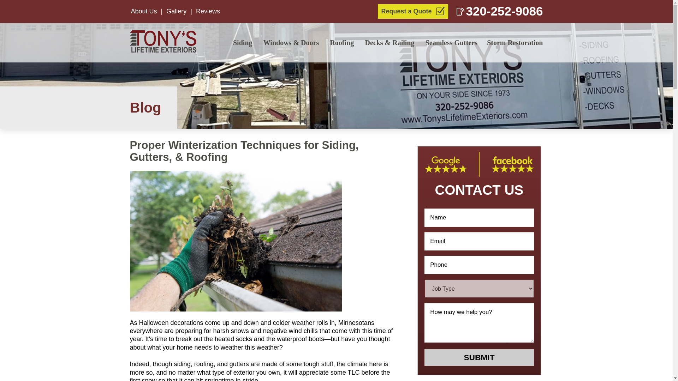  Describe the element at coordinates (499, 11) in the screenshot. I see `320-252-9086` at that location.